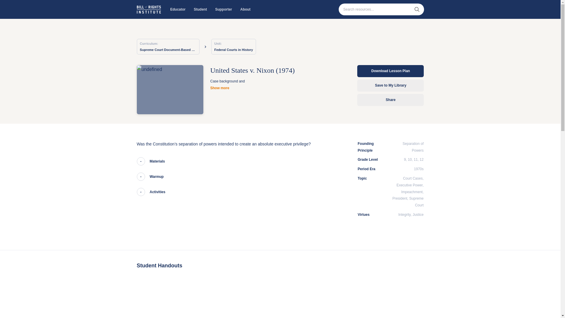  What do you see at coordinates (178, 9) in the screenshot?
I see `Educator` at bounding box center [178, 9].